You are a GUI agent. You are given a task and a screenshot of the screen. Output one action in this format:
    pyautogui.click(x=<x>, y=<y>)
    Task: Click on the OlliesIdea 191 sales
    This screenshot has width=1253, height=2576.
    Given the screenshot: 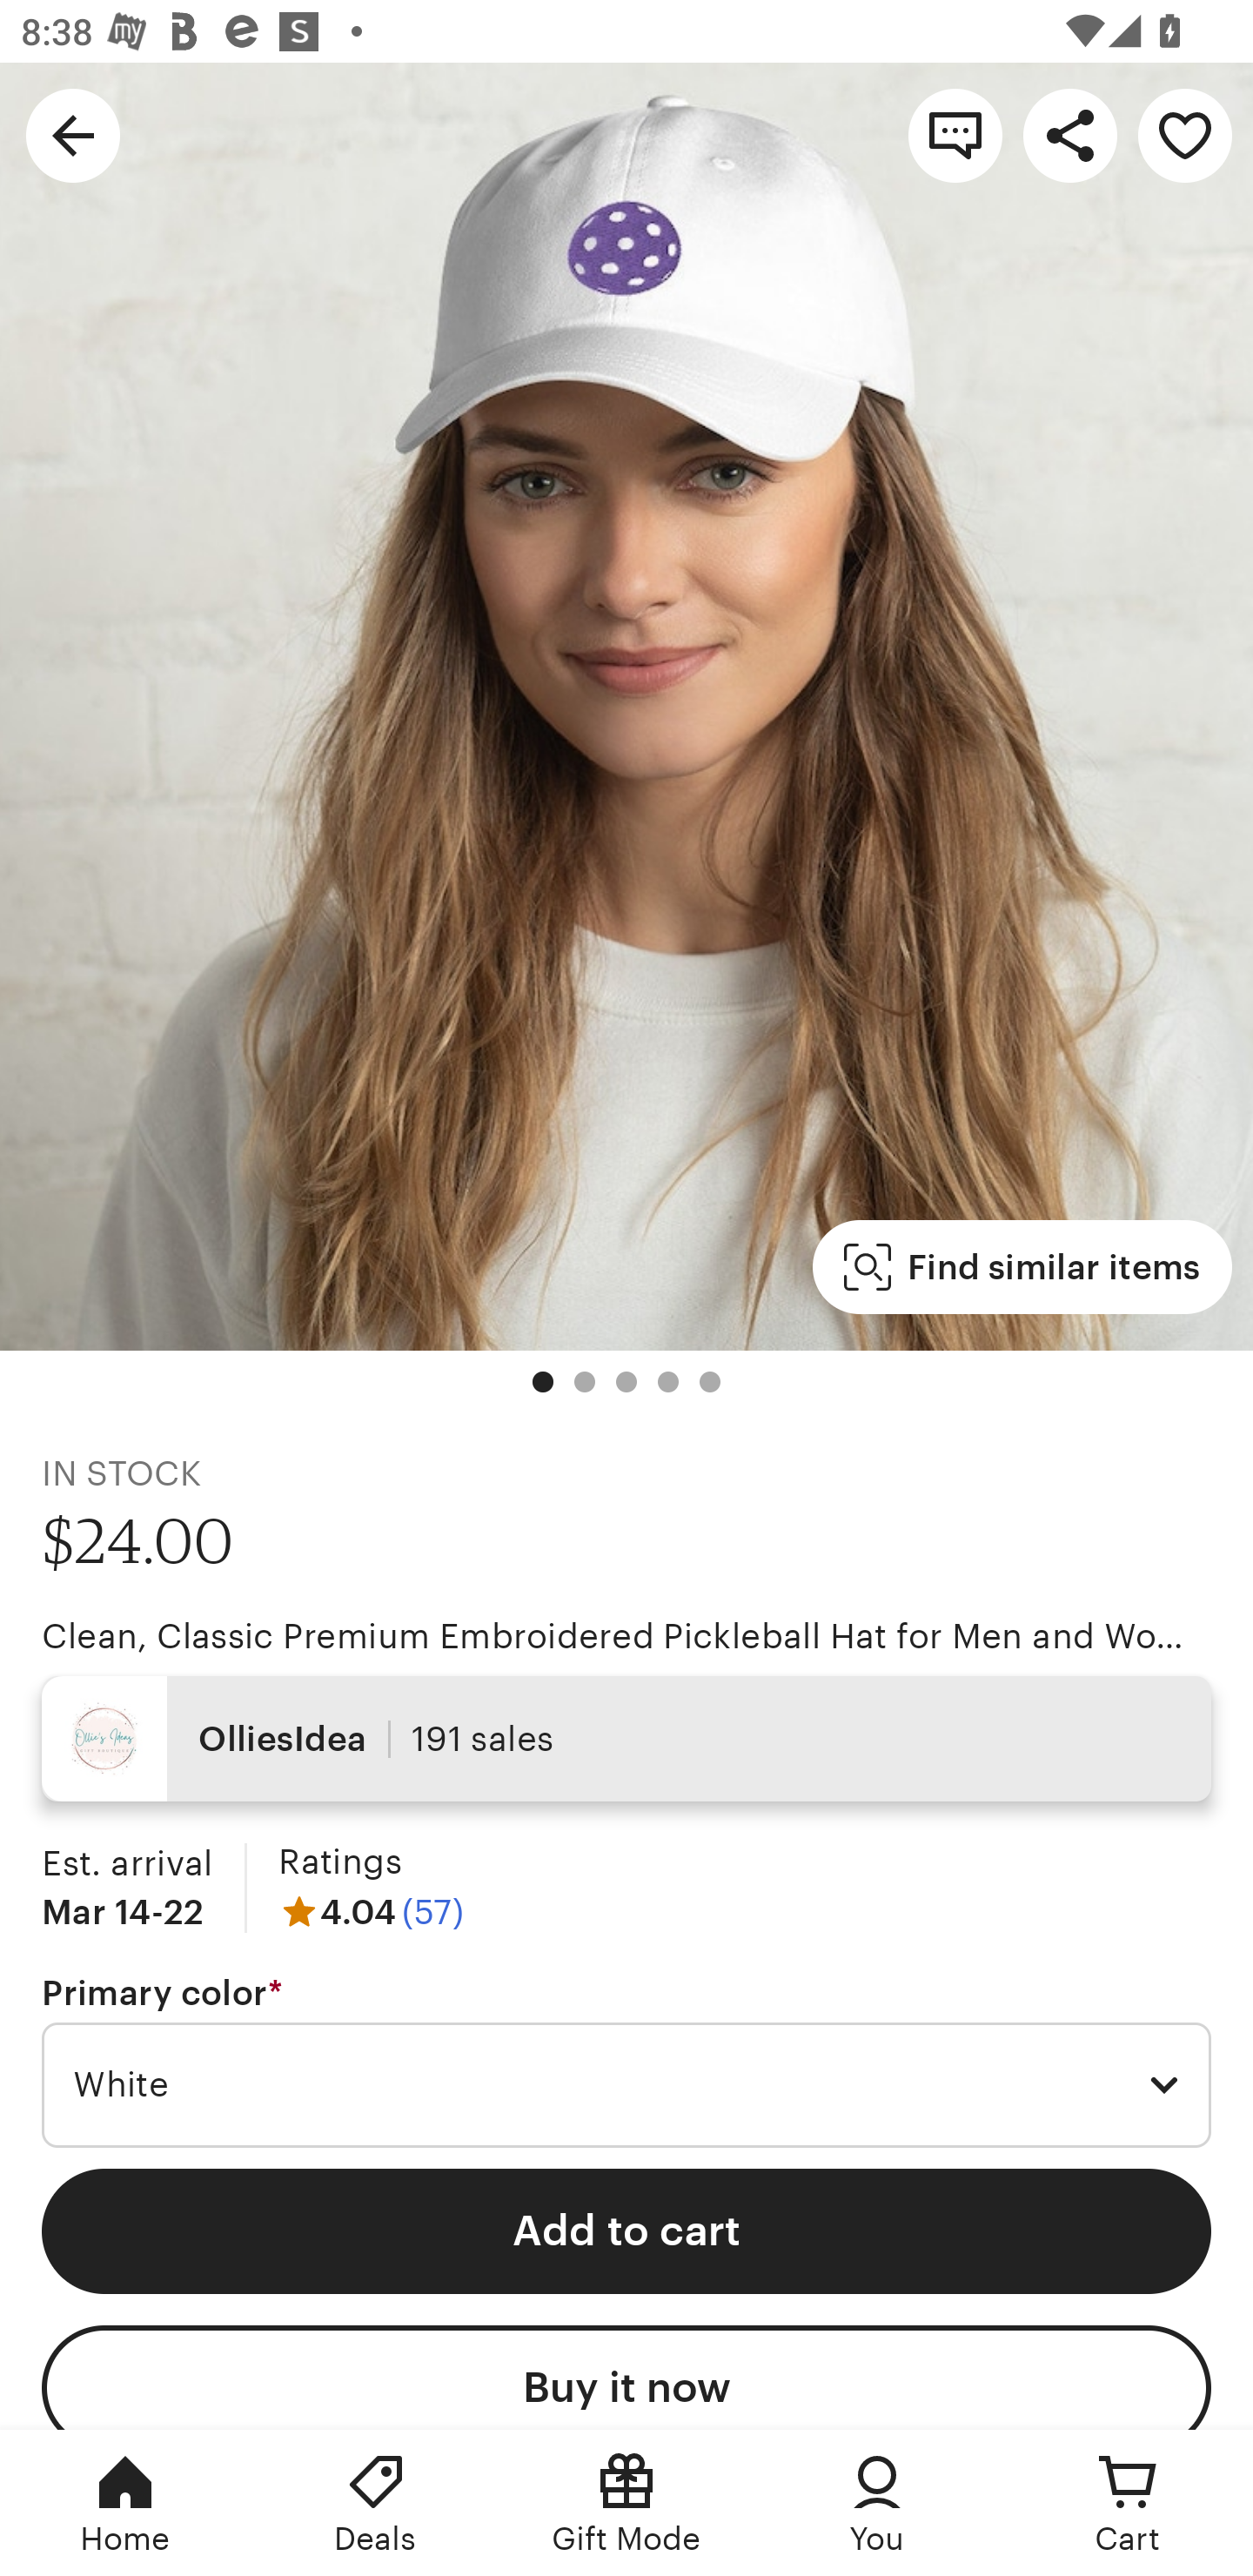 What is the action you would take?
    pyautogui.click(x=626, y=1739)
    